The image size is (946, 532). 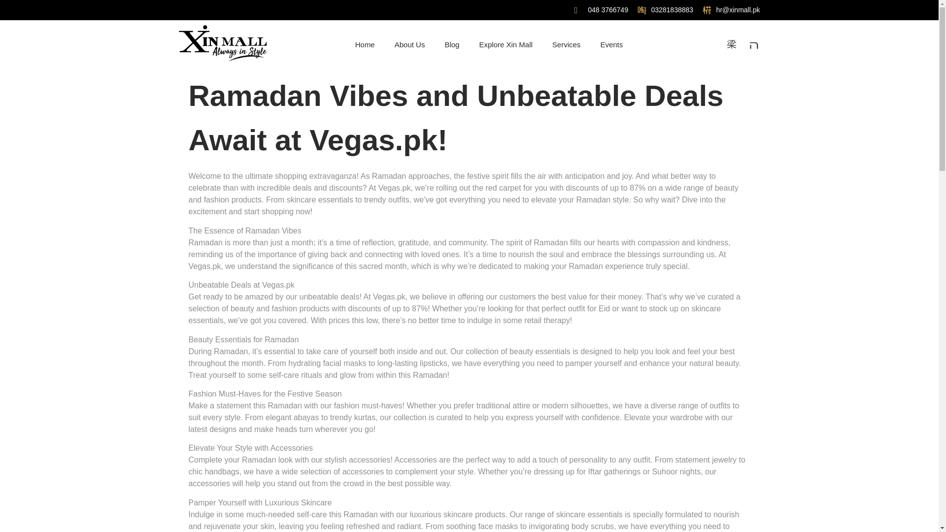 I want to click on Explore Xin Mall, so click(x=506, y=44).